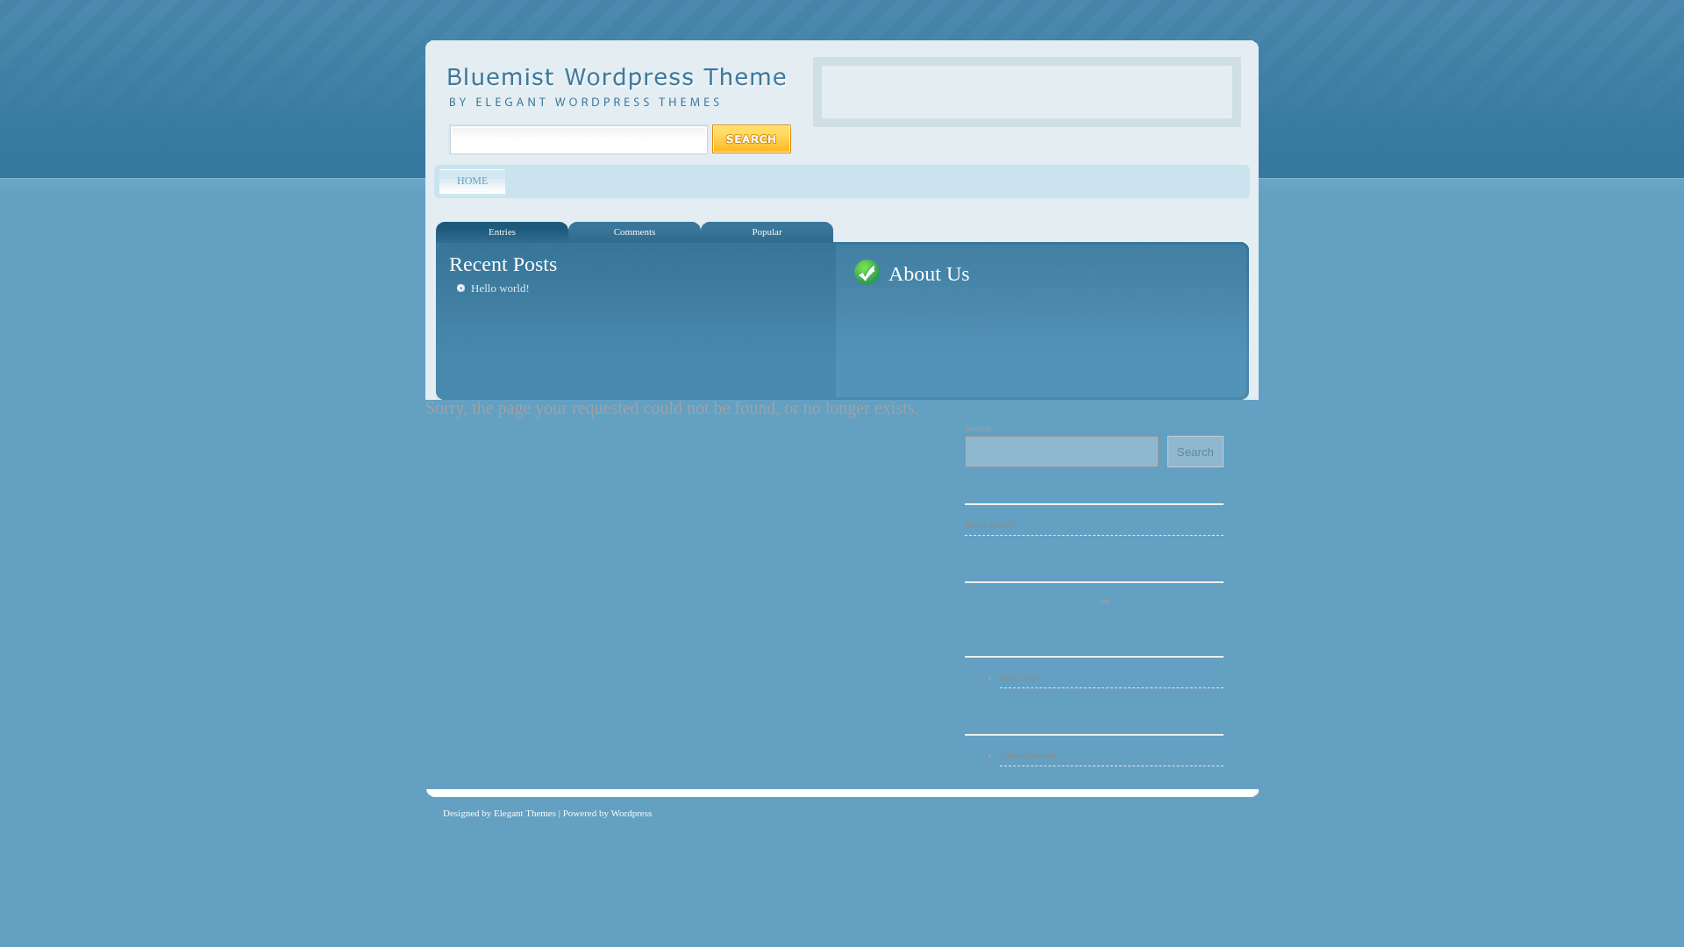 This screenshot has width=1684, height=947. What do you see at coordinates (1049, 601) in the screenshot?
I see `A WordPress Commenter` at bounding box center [1049, 601].